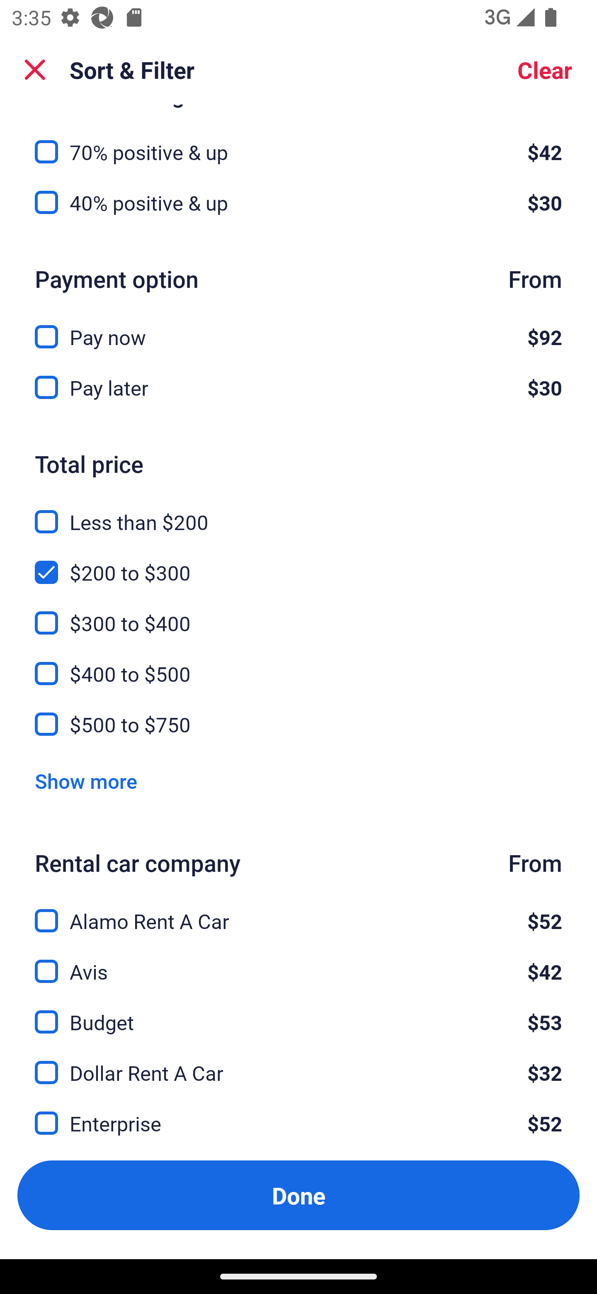 The height and width of the screenshot is (1294, 597). What do you see at coordinates (298, 513) in the screenshot?
I see `Less than $200, Less than $200` at bounding box center [298, 513].